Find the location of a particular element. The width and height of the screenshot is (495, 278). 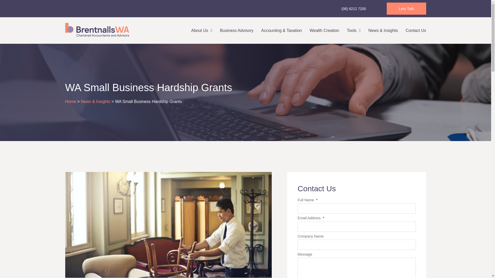

Tools is located at coordinates (354, 30).